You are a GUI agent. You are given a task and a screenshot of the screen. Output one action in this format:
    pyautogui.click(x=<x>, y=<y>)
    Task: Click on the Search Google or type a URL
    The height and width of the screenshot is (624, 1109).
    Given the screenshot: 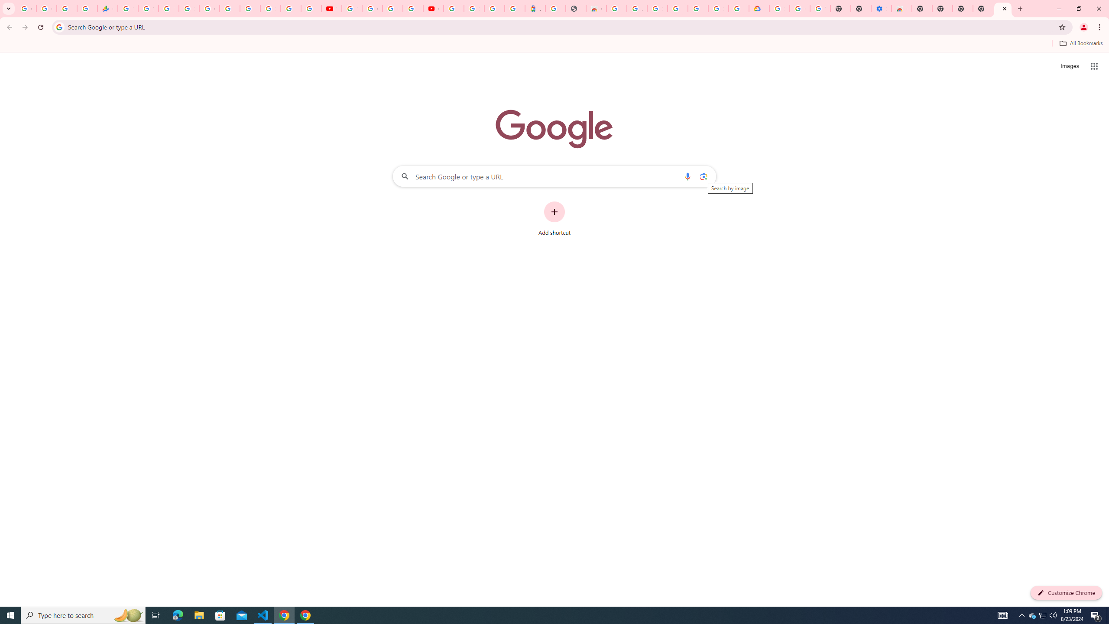 What is the action you would take?
    pyautogui.click(x=554, y=176)
    